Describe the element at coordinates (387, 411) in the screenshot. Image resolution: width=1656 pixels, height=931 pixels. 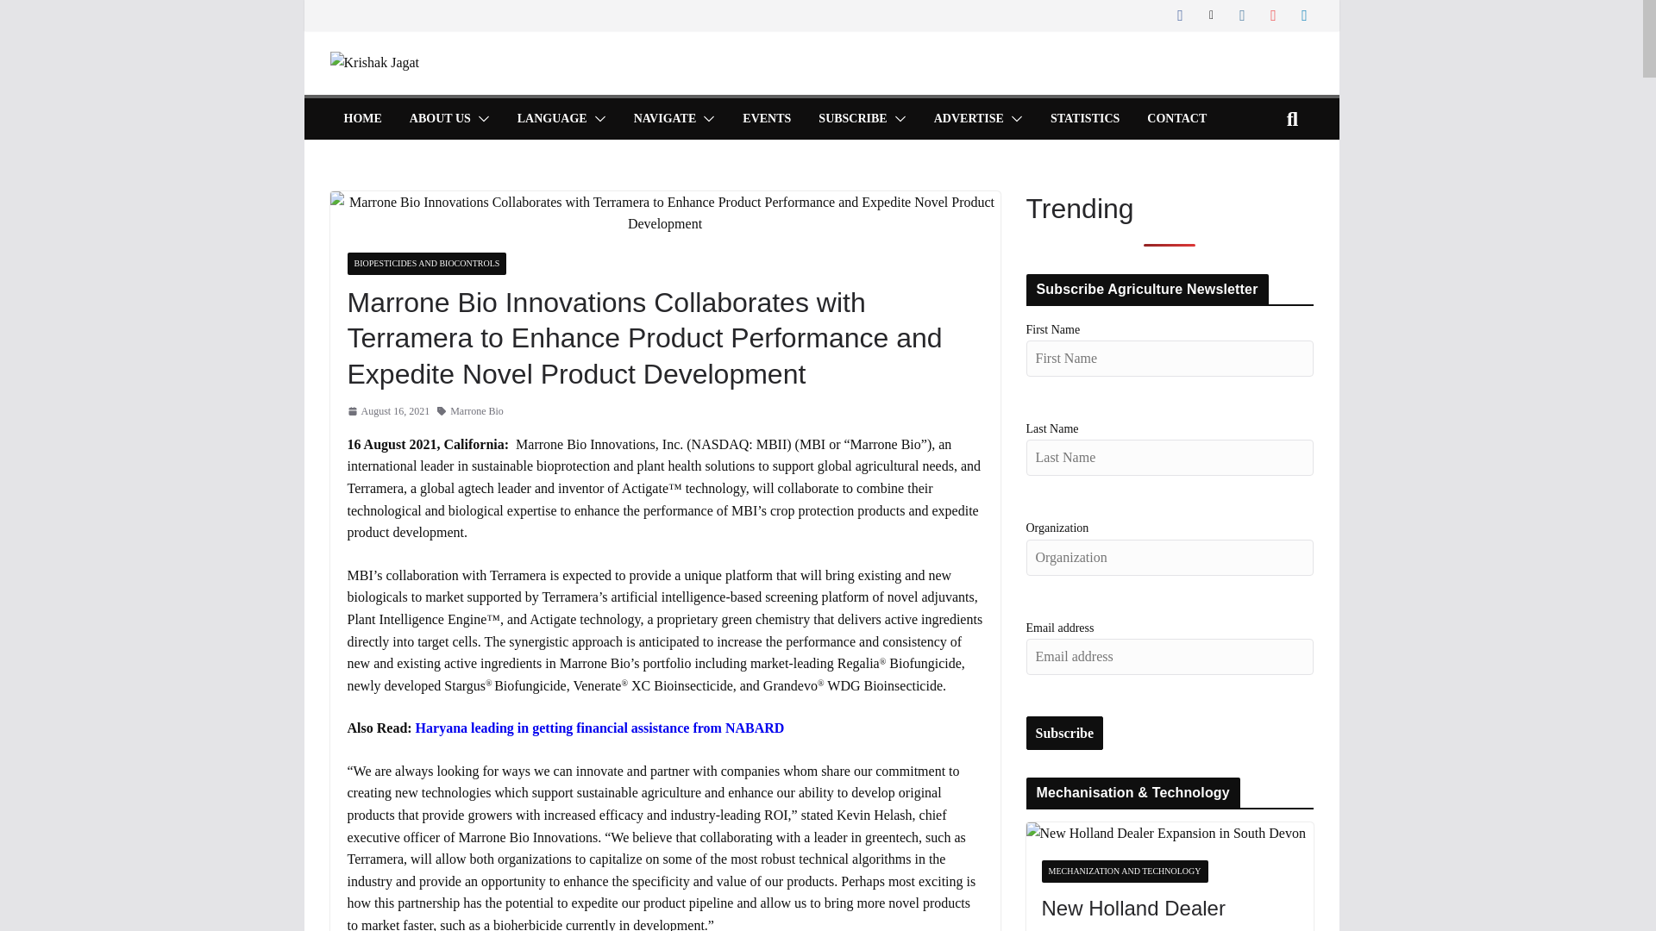
I see `9:22 pm` at that location.